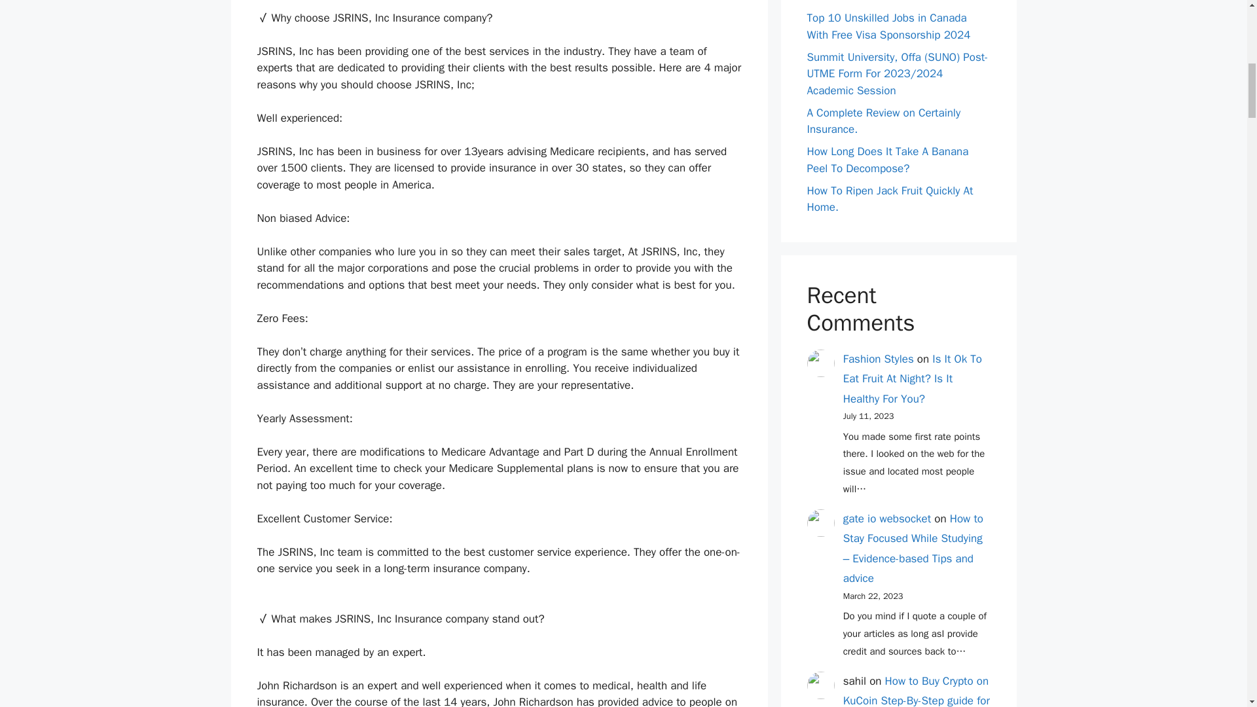 This screenshot has height=707, width=1257. What do you see at coordinates (917, 691) in the screenshot?
I see `How to Buy Crypto on KuCoin Step-By-Step guide for new users` at bounding box center [917, 691].